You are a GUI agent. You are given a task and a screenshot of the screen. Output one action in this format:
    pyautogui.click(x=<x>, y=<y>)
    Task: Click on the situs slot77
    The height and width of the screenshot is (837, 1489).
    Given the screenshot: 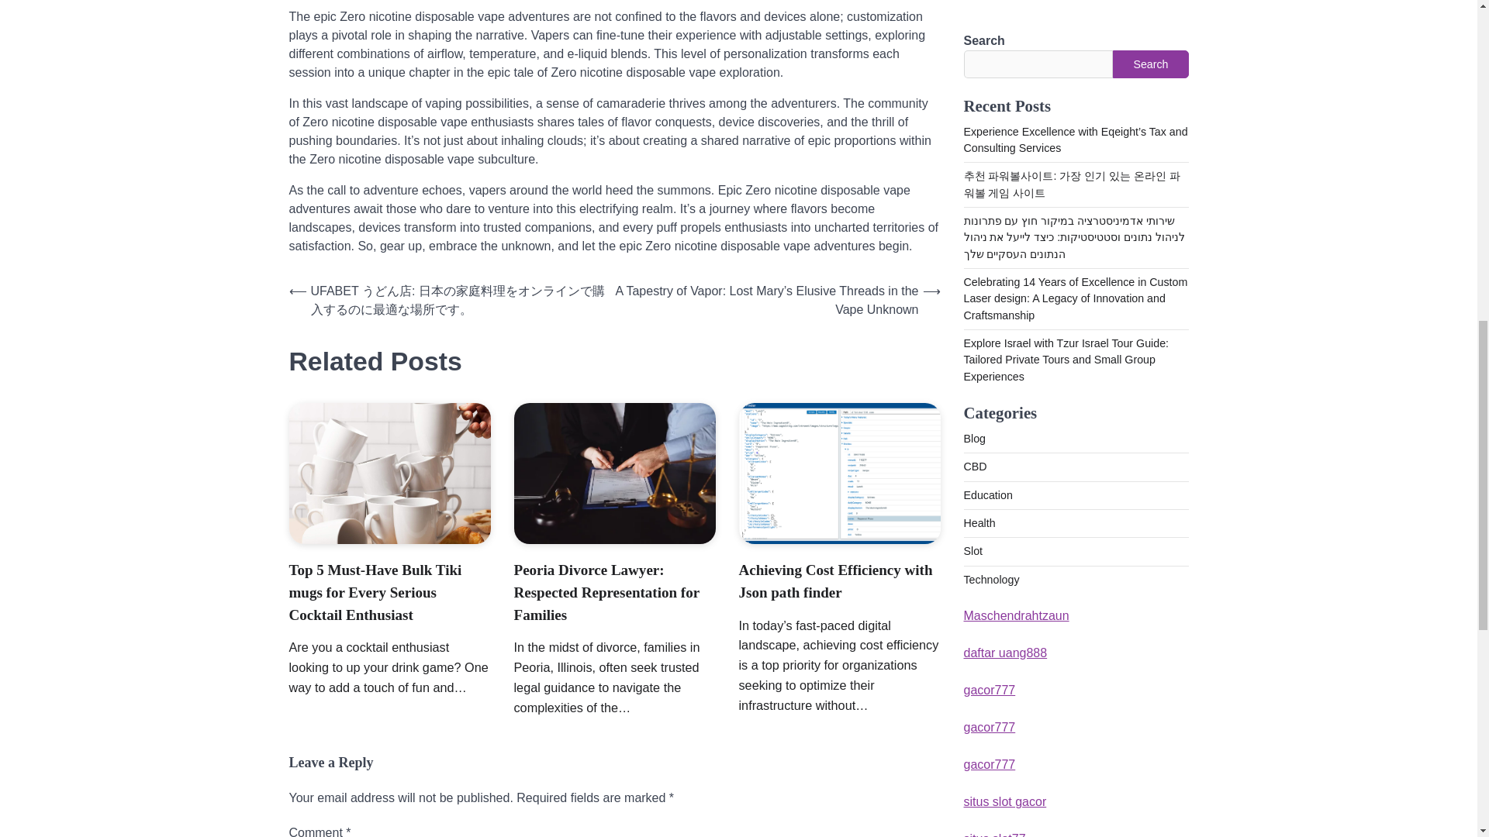 What is the action you would take?
    pyautogui.click(x=994, y=183)
    